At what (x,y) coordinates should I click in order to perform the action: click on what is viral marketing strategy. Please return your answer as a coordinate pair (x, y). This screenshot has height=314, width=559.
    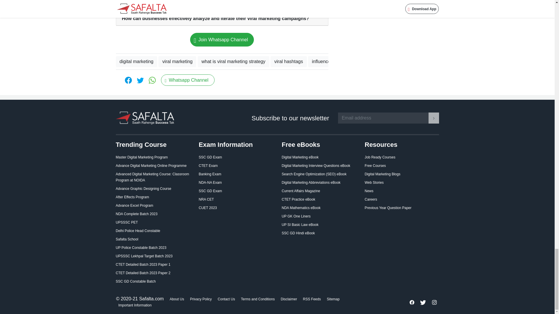
    Looking at the image, I should click on (233, 62).